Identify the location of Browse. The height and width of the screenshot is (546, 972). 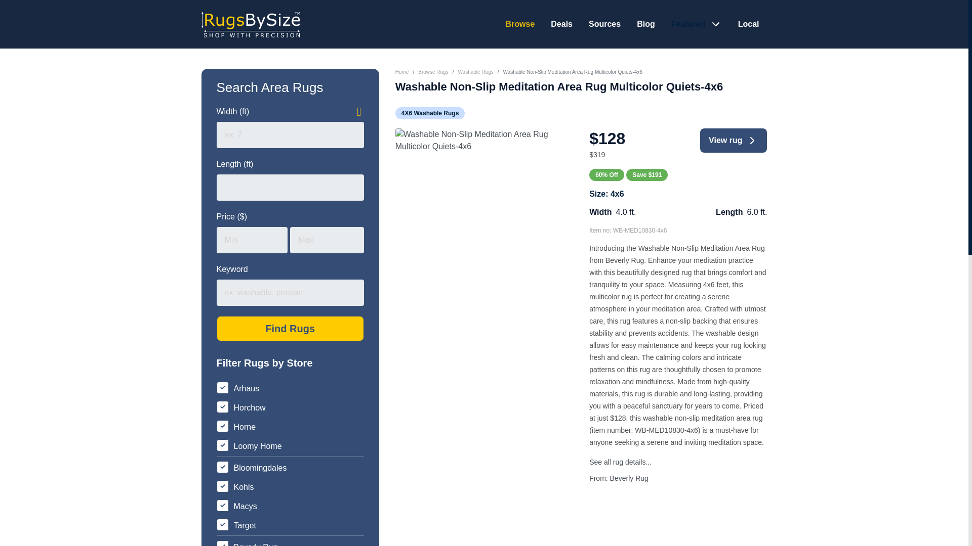
(520, 24).